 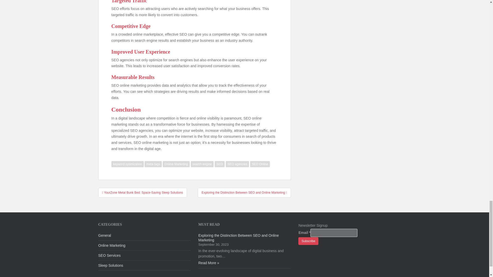 I want to click on meta tags, so click(x=153, y=164).